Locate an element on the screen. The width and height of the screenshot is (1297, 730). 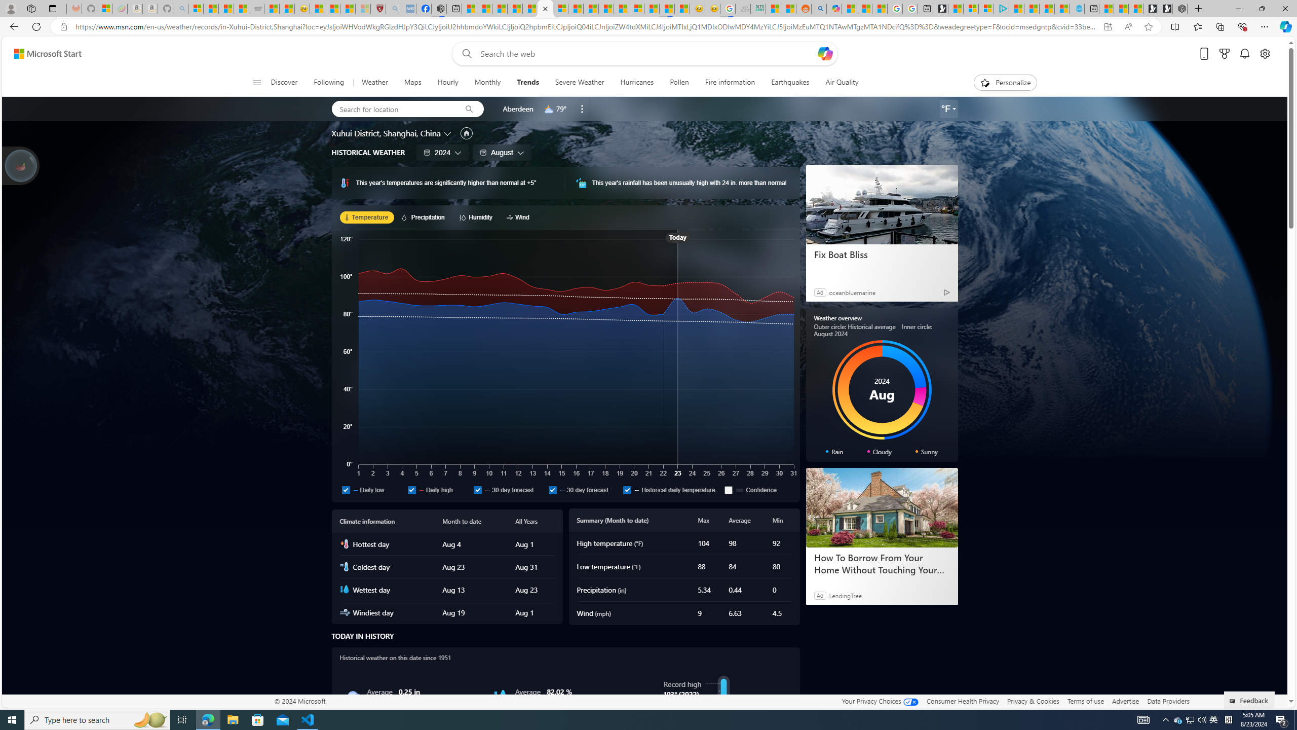
Earthquakes is located at coordinates (789, 83).